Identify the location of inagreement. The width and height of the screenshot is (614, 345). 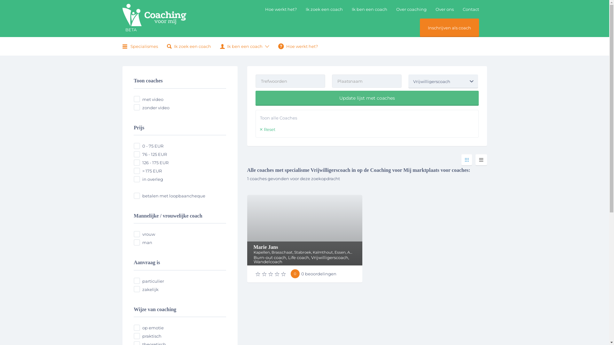
(137, 179).